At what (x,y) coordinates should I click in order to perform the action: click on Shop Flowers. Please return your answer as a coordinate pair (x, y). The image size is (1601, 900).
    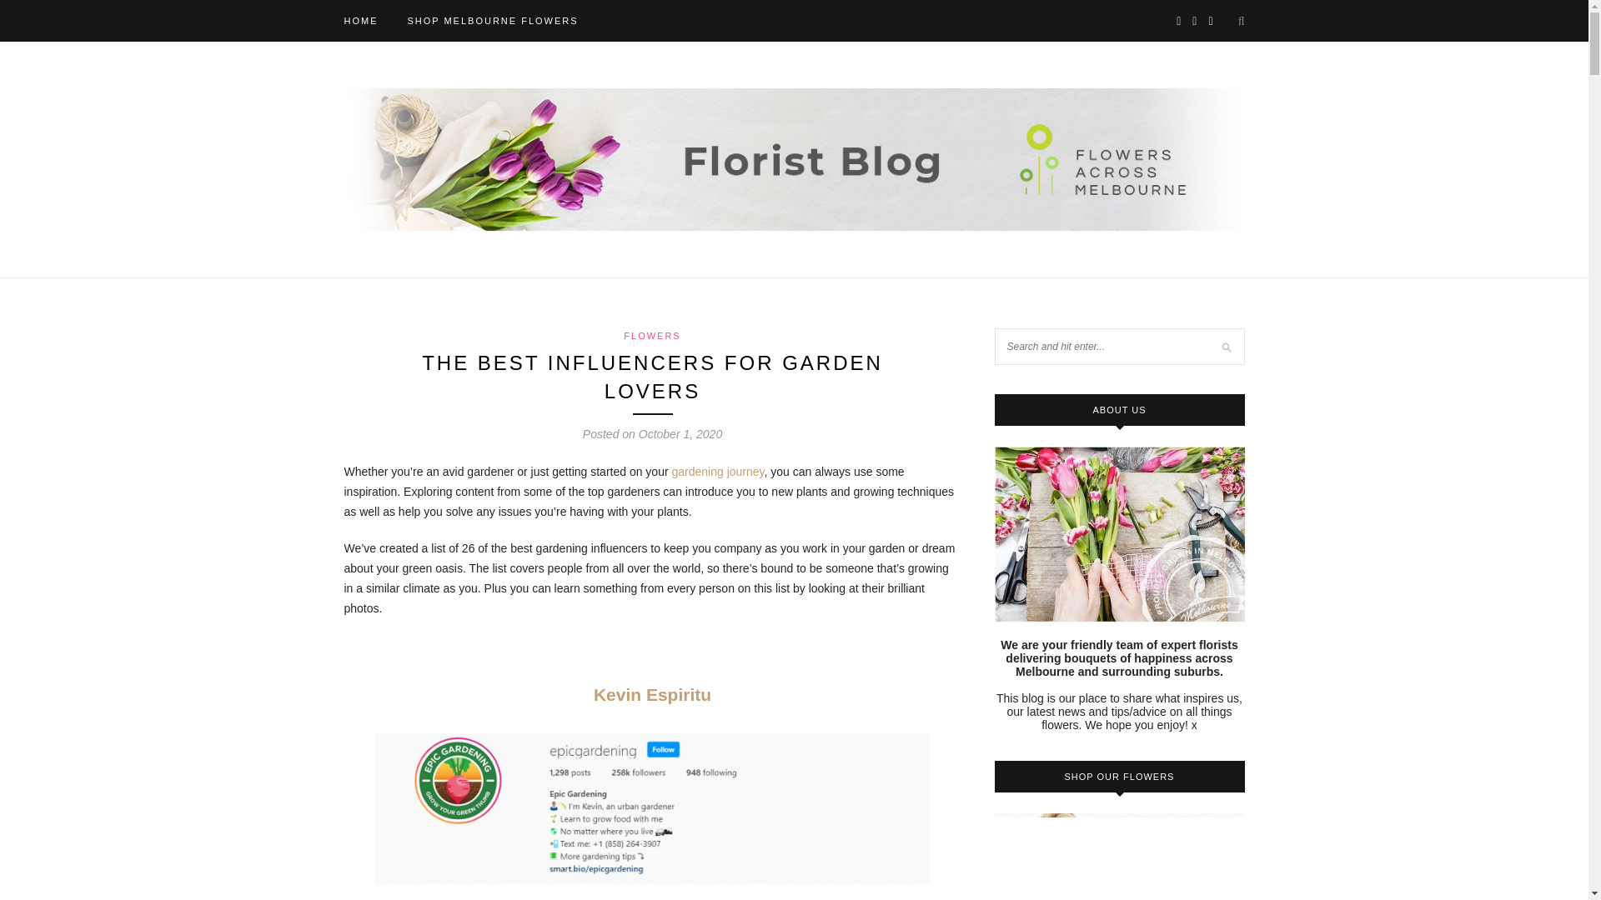
    Looking at the image, I should click on (492, 20).